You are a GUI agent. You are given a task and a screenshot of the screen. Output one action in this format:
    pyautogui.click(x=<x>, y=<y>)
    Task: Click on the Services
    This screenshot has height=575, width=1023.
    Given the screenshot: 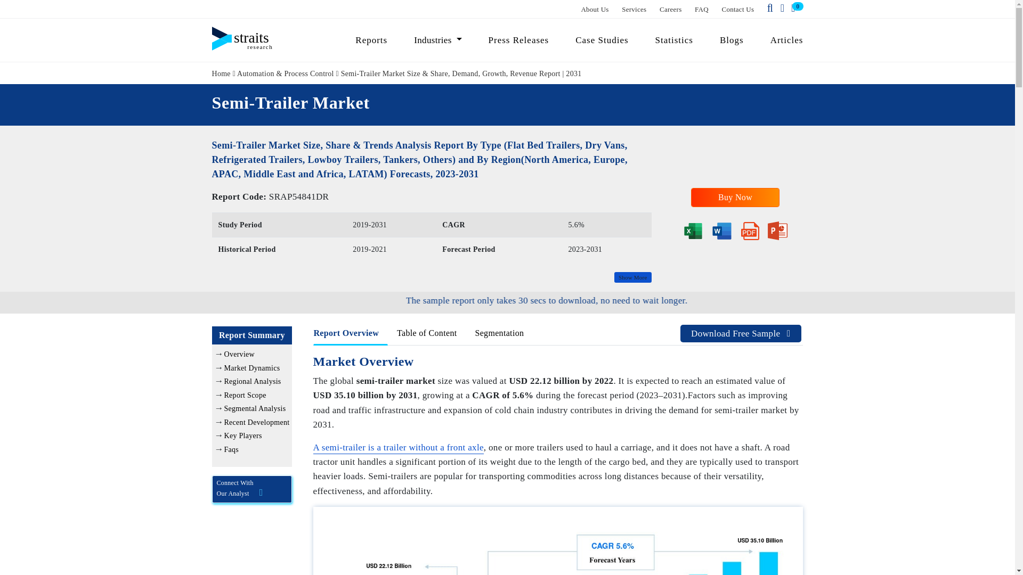 What is the action you would take?
    pyautogui.click(x=634, y=9)
    